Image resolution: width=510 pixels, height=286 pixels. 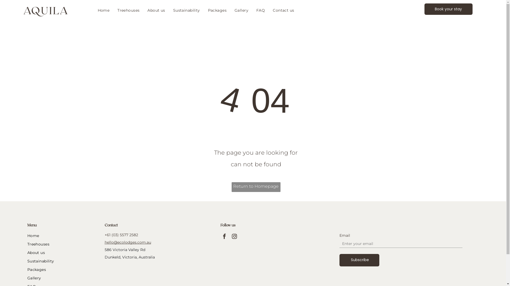 What do you see at coordinates (63, 236) in the screenshot?
I see `Home` at bounding box center [63, 236].